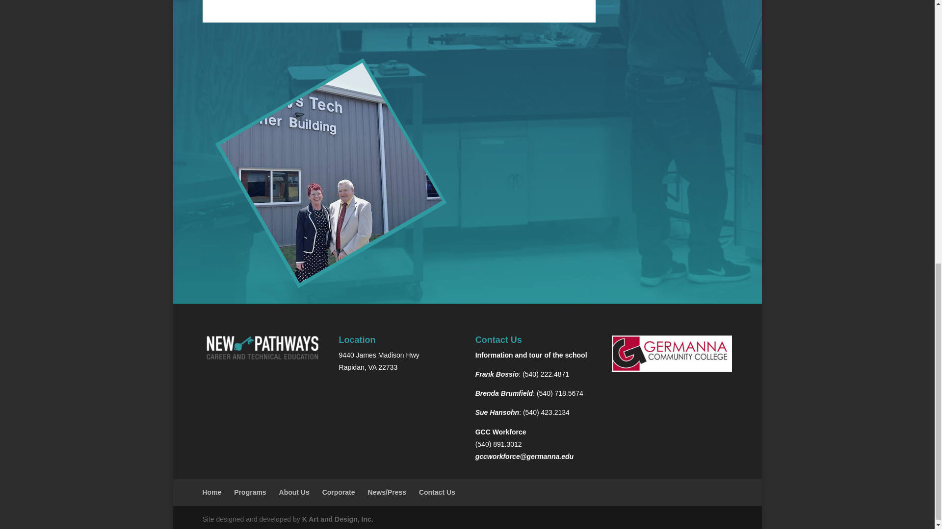 This screenshot has height=529, width=942. What do you see at coordinates (249, 492) in the screenshot?
I see `Programs` at bounding box center [249, 492].